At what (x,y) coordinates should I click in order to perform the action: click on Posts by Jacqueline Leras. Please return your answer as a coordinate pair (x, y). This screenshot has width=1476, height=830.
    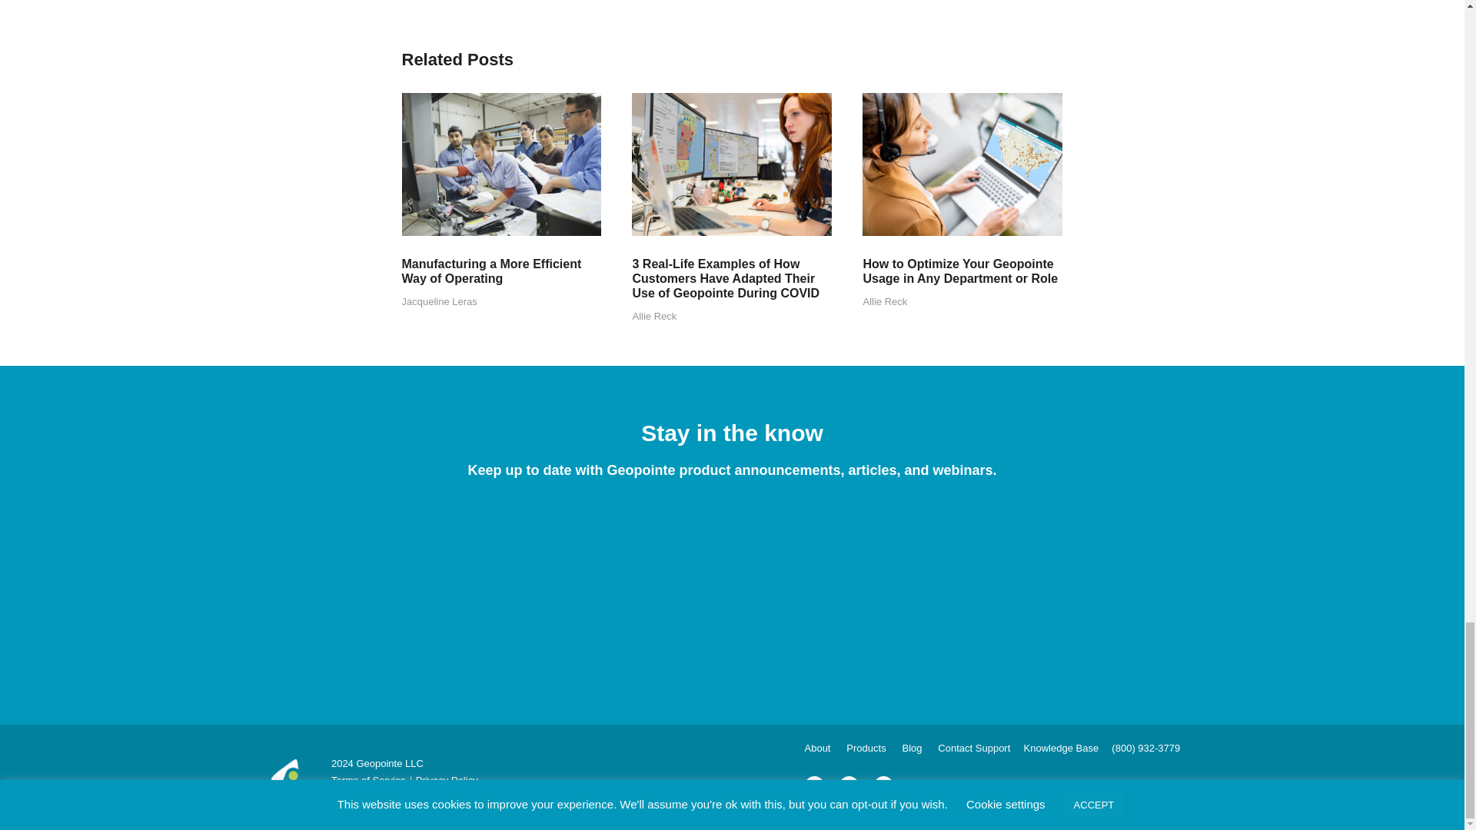
    Looking at the image, I should click on (439, 301).